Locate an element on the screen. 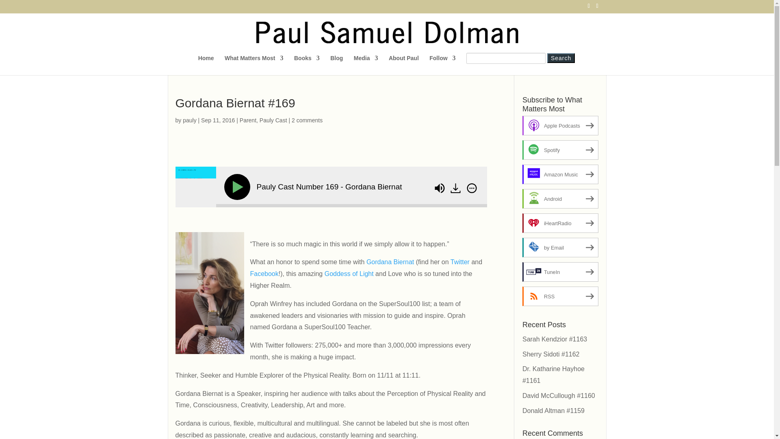  Follow is located at coordinates (442, 64).